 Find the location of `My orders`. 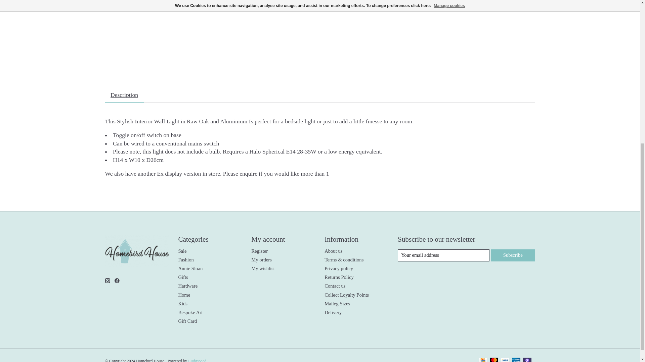

My orders is located at coordinates (261, 259).